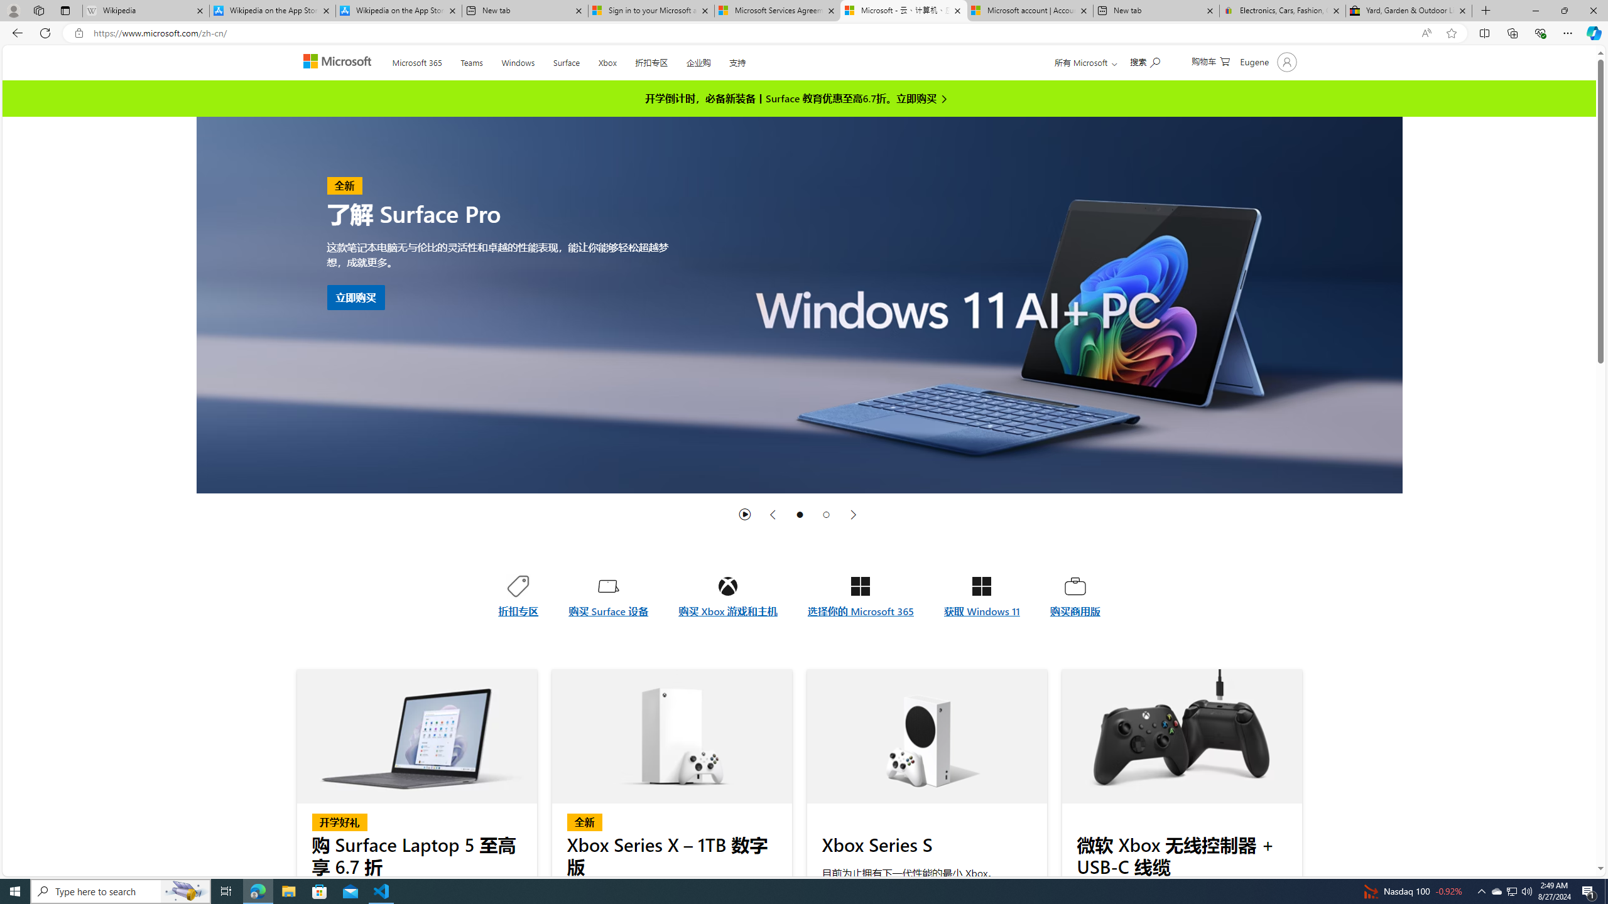  Describe the element at coordinates (1282, 11) in the screenshot. I see `Electronics, Cars, Fashion, Collectibles & More | eBay` at that location.